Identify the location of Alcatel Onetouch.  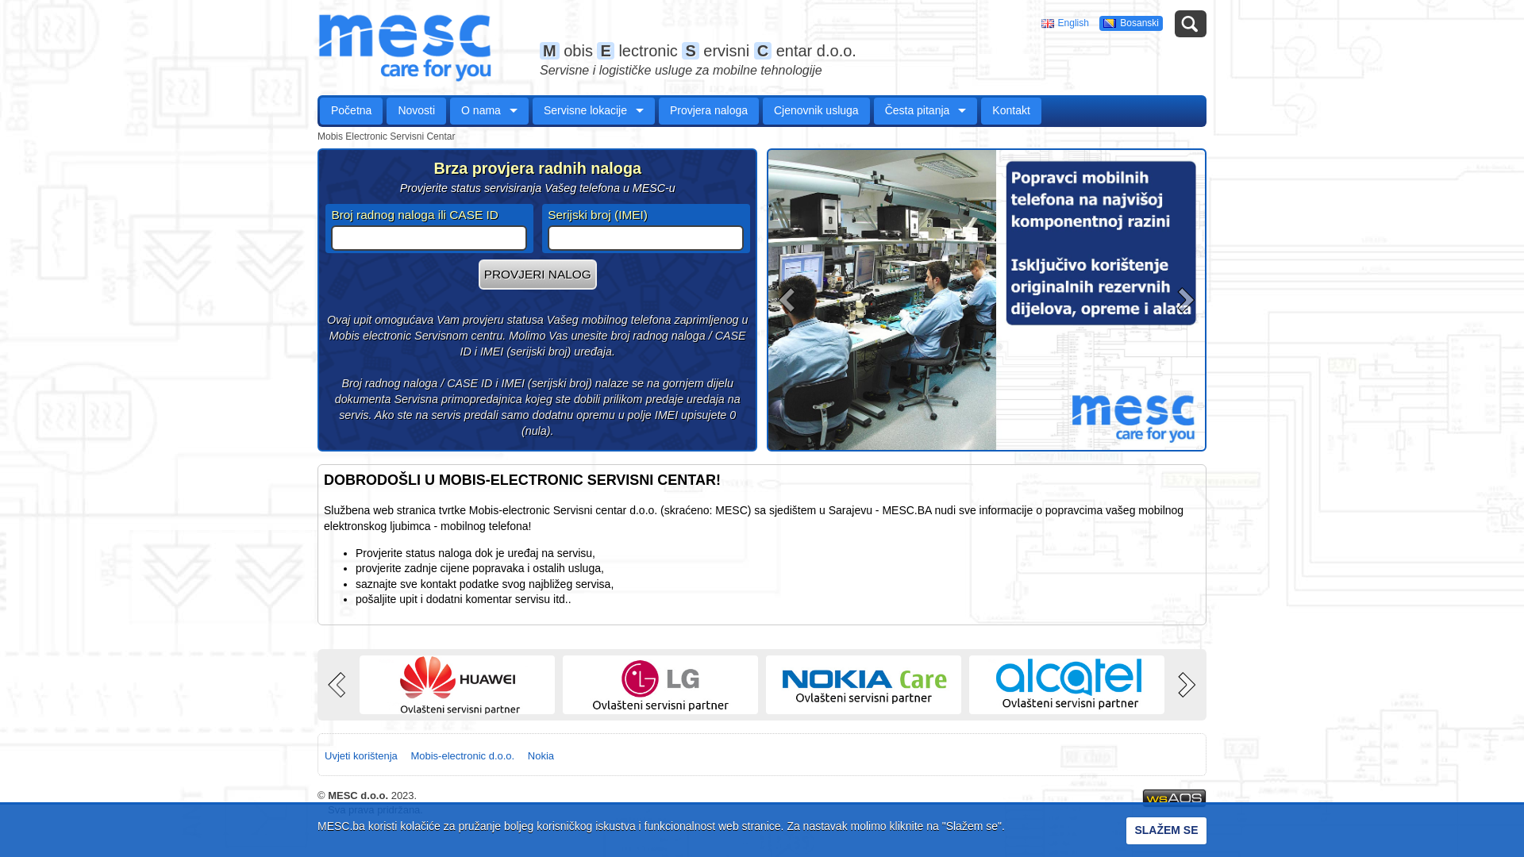
(1067, 685).